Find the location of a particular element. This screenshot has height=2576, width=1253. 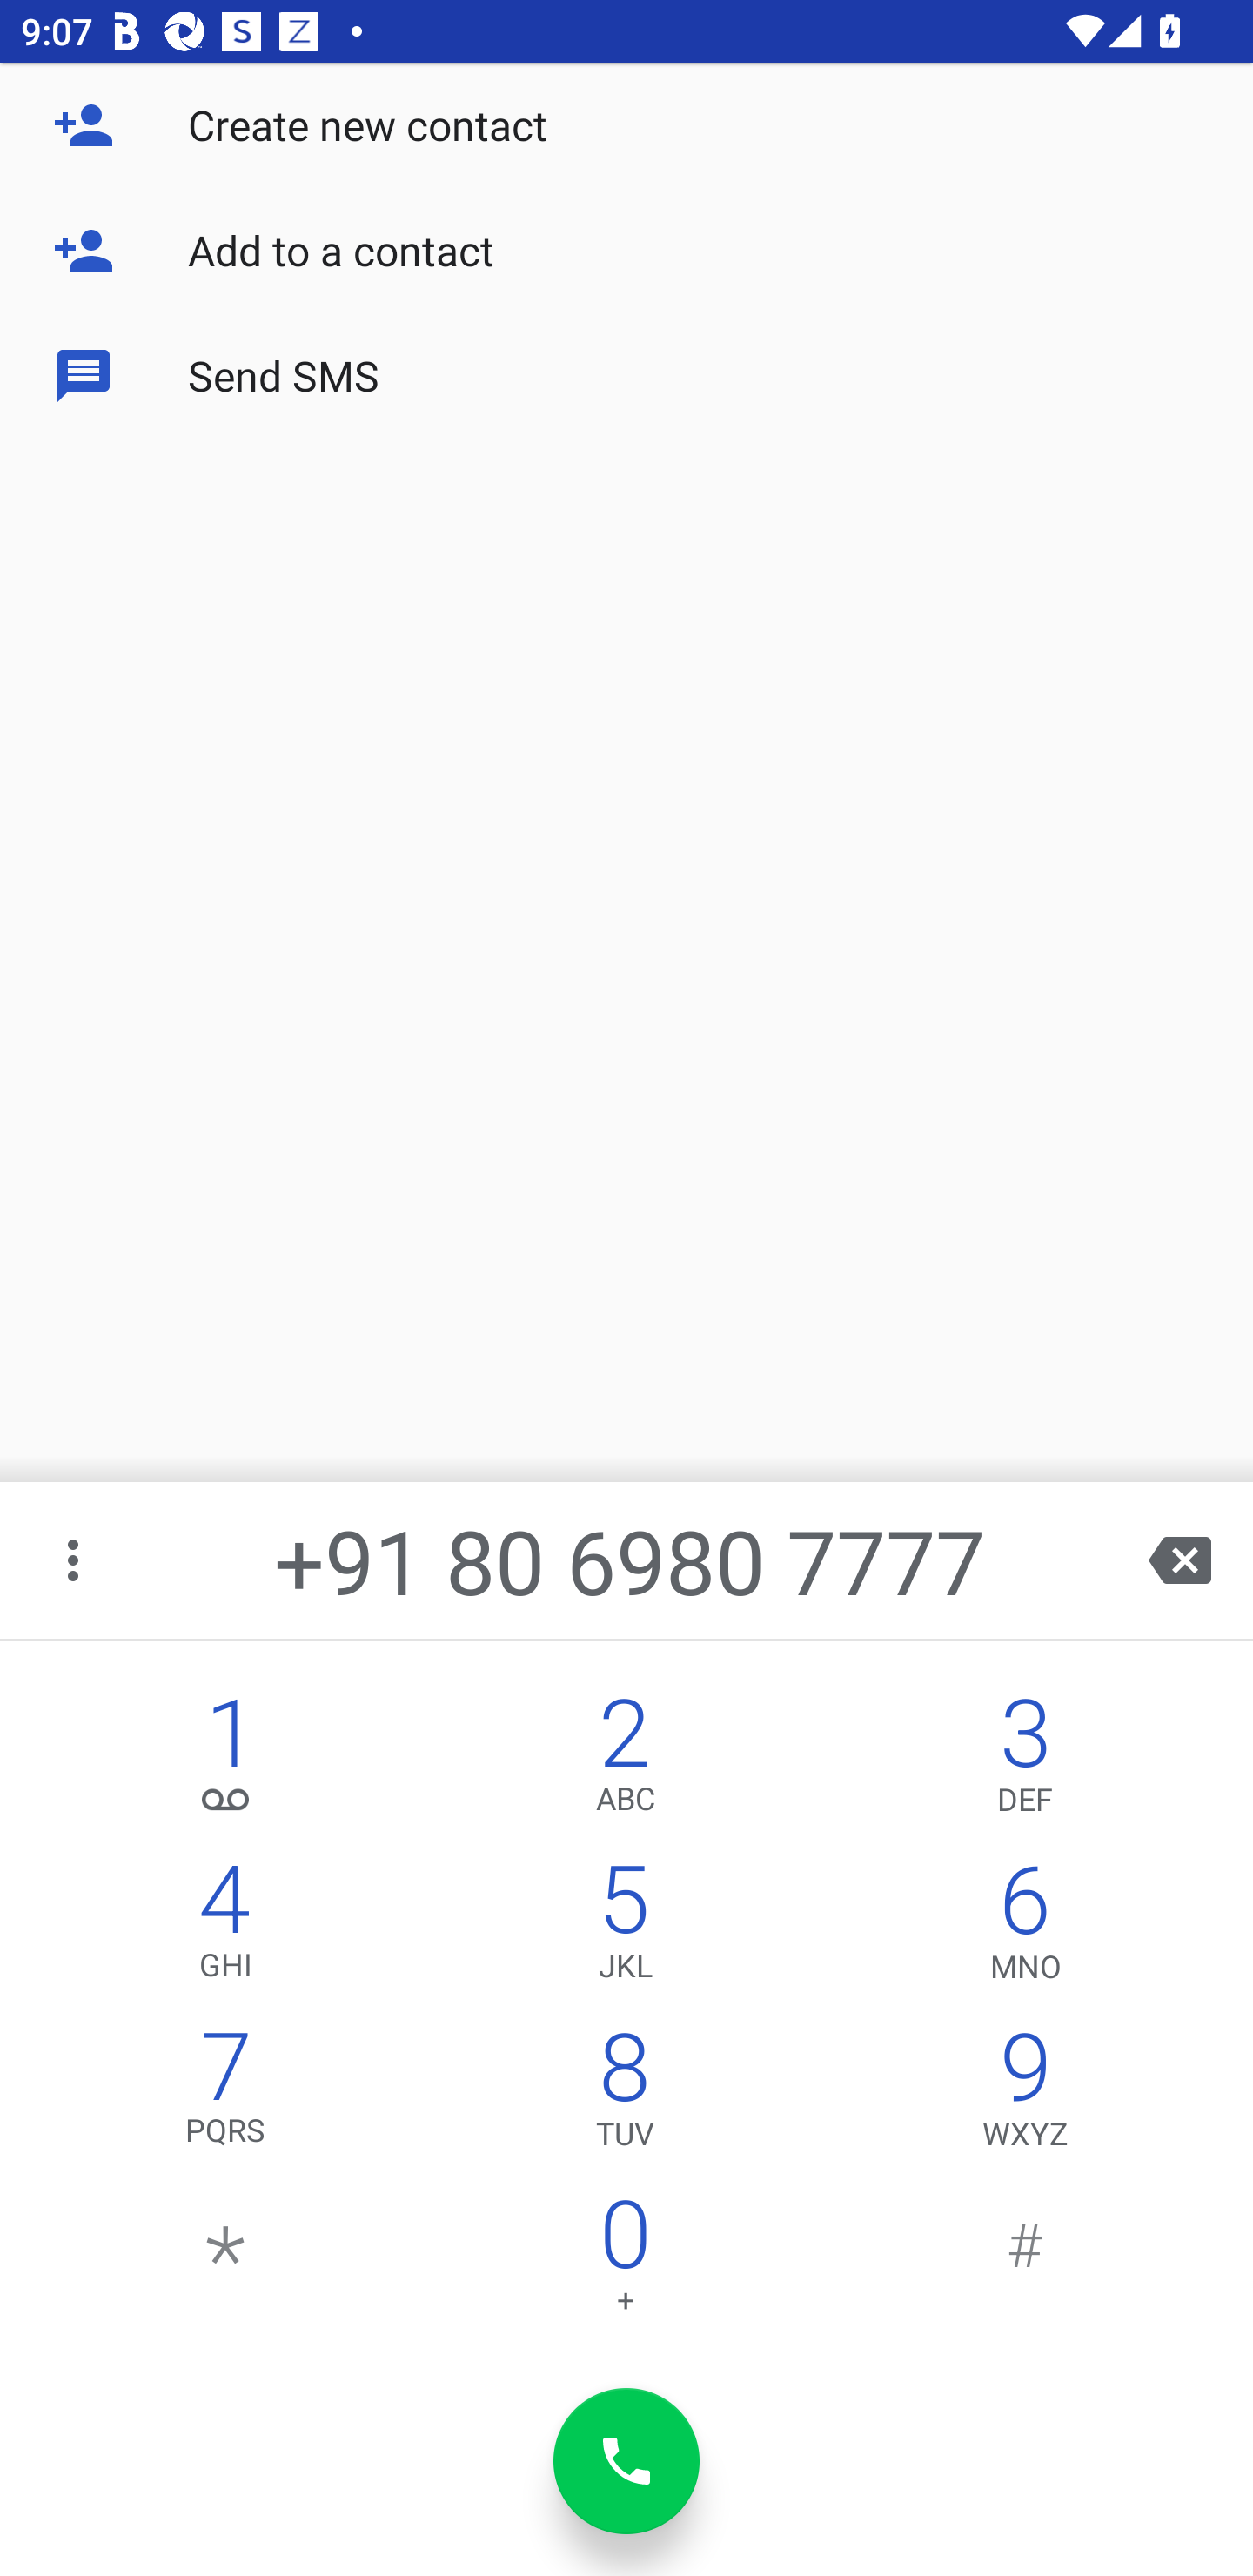

Create new contact is located at coordinates (626, 125).